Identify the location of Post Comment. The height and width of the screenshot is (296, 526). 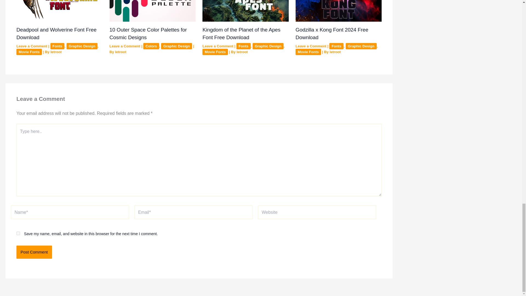
(34, 252).